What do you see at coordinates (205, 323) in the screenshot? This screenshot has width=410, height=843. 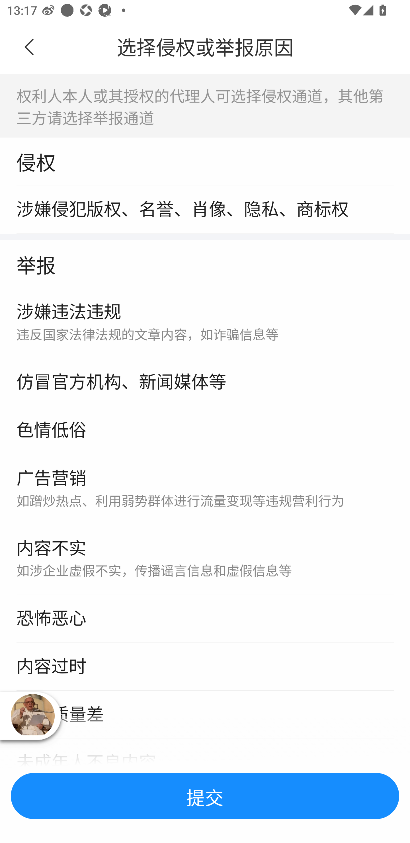 I see `涉嫌违法违规 违反国家法律法规的文章内容，如诈骗信息等` at bounding box center [205, 323].